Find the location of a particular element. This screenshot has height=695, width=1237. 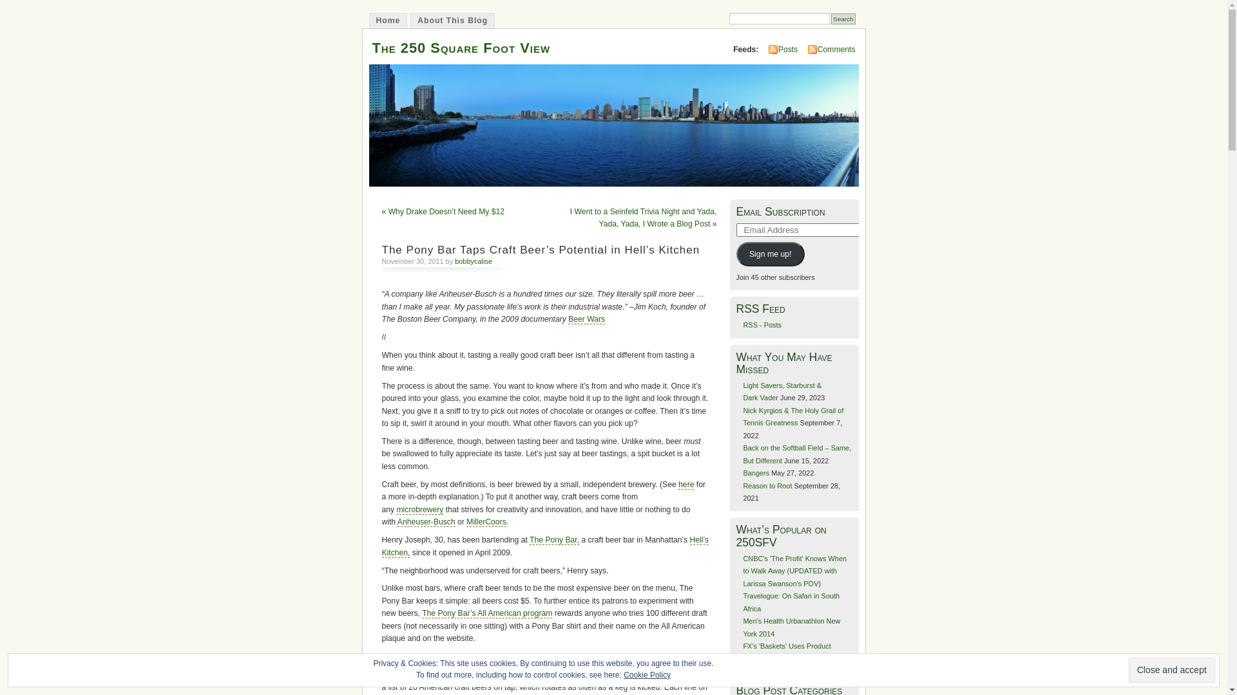

bobbycalise is located at coordinates (474, 261).